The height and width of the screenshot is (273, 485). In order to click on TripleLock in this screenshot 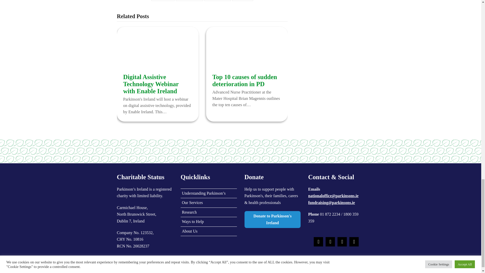, I will do `click(272, 247)`.